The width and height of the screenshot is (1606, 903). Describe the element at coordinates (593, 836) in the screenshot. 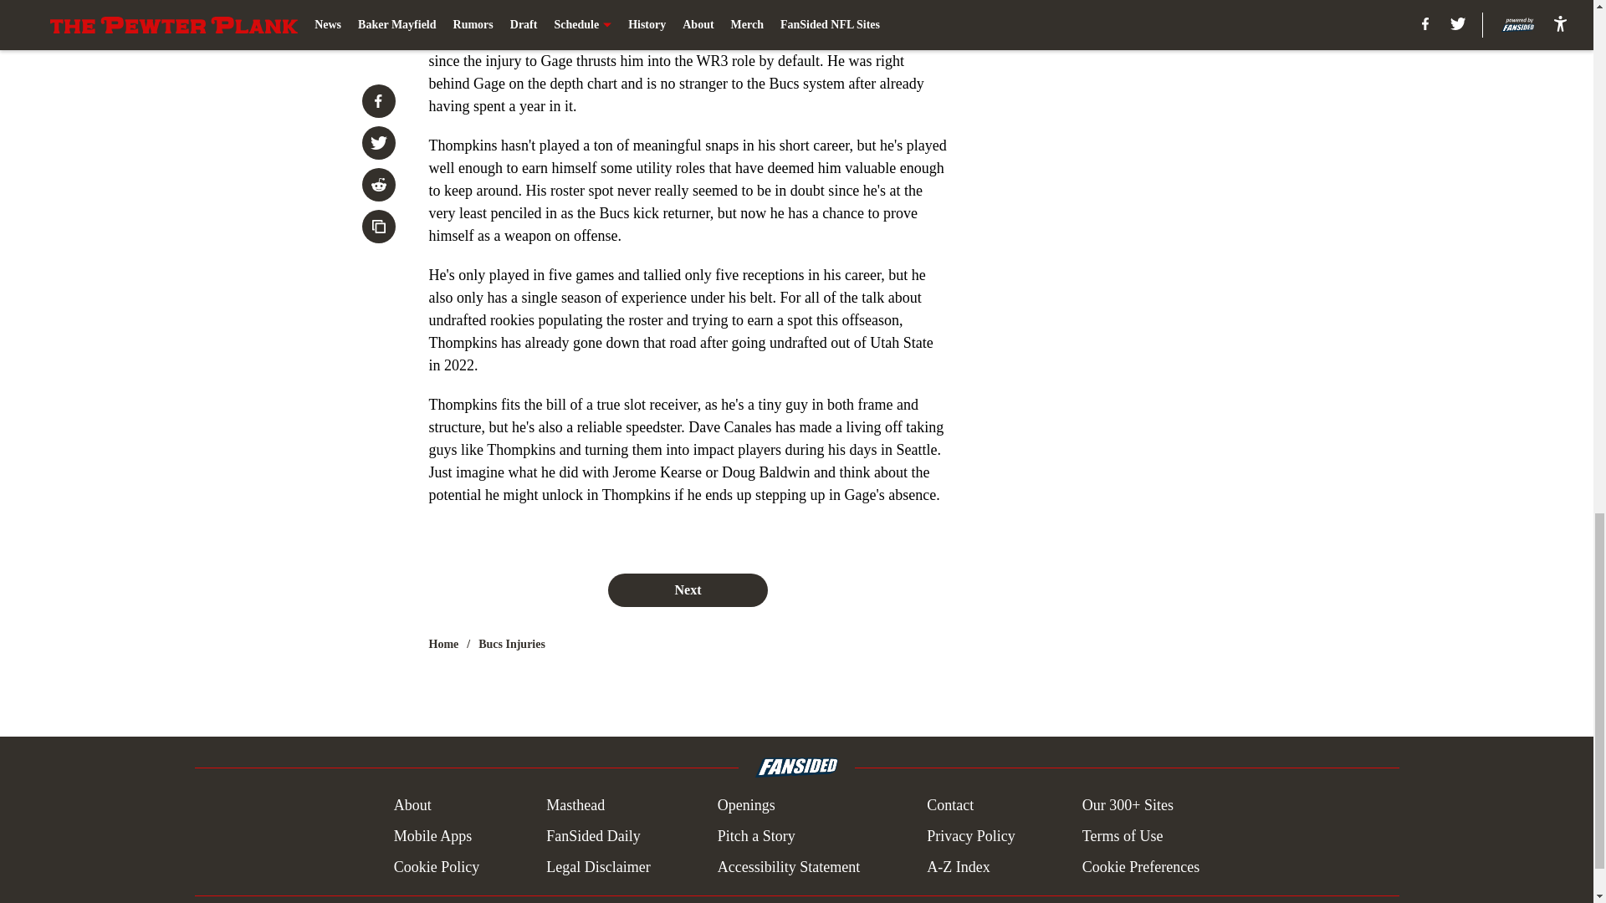

I see `FanSided Daily` at that location.